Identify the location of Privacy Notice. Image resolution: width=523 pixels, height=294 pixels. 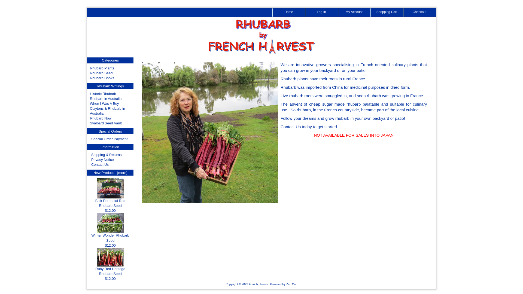
(102, 160).